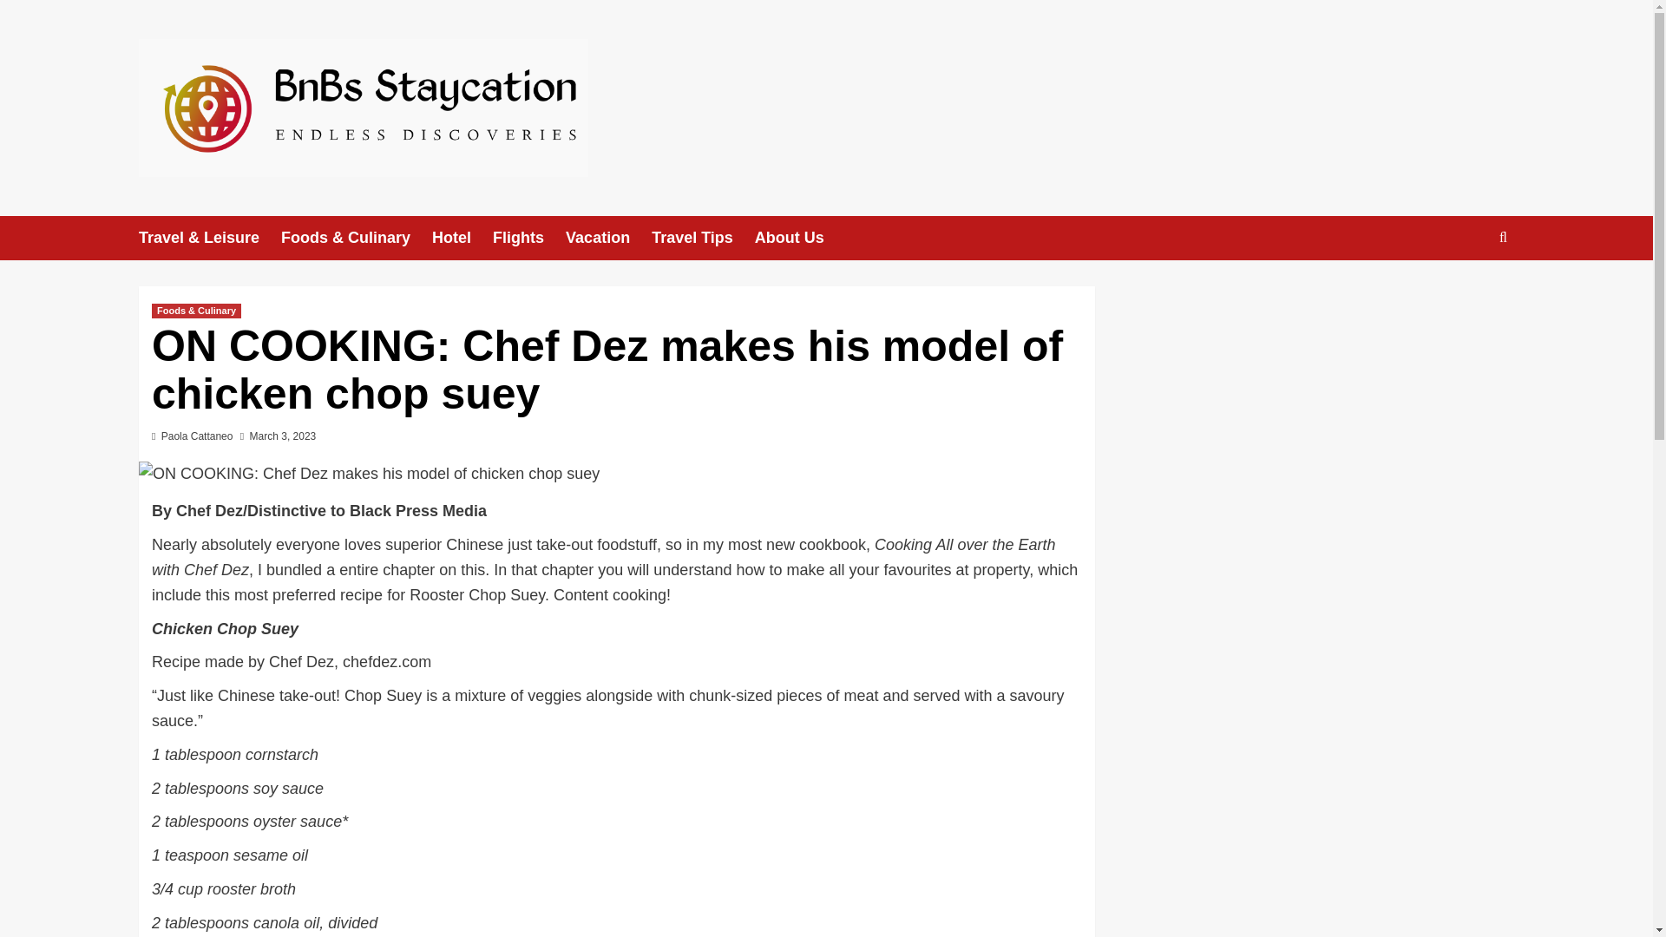  What do you see at coordinates (529, 238) in the screenshot?
I see `Flights` at bounding box center [529, 238].